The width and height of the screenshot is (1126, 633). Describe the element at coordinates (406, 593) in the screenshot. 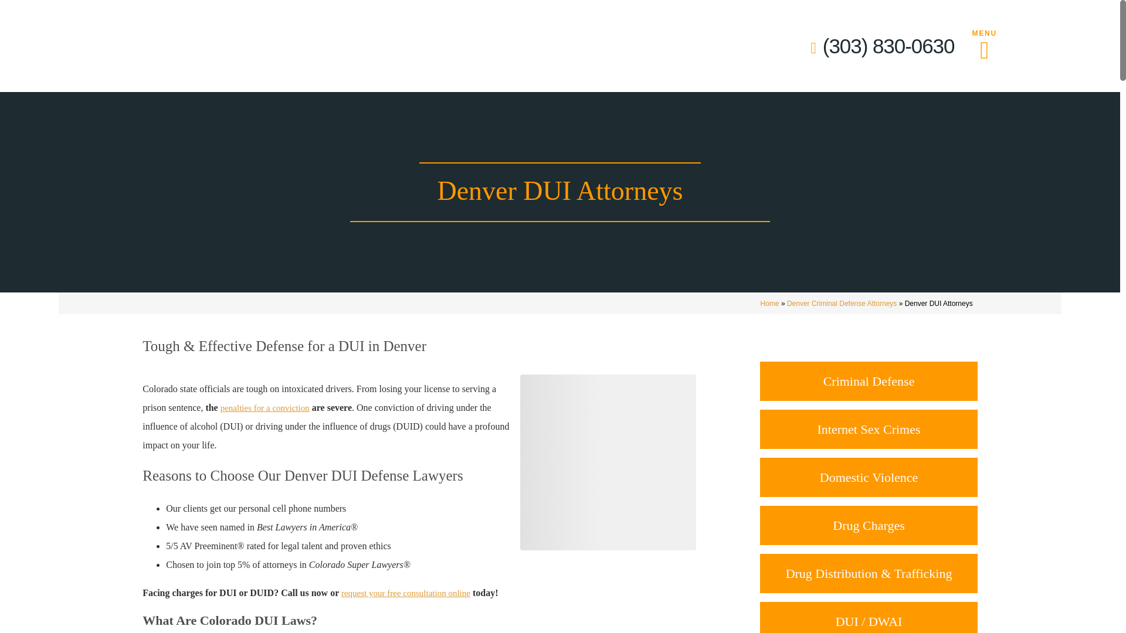

I see `request your free consultation online` at that location.